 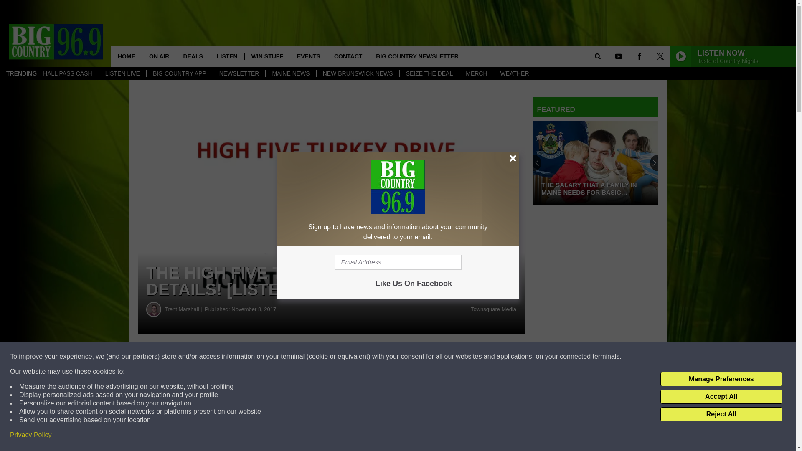 What do you see at coordinates (721, 397) in the screenshot?
I see `Accept All` at bounding box center [721, 397].